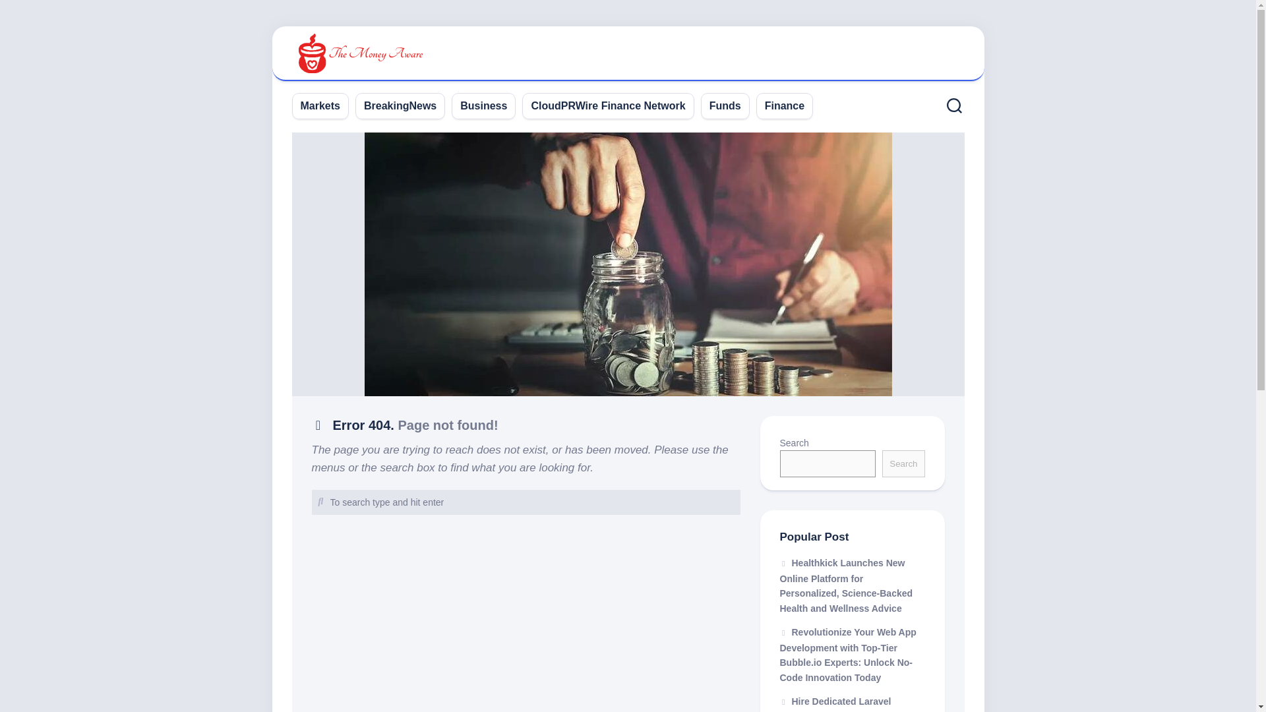 Image resolution: width=1266 pixels, height=712 pixels. Describe the element at coordinates (903, 463) in the screenshot. I see `Search` at that location.